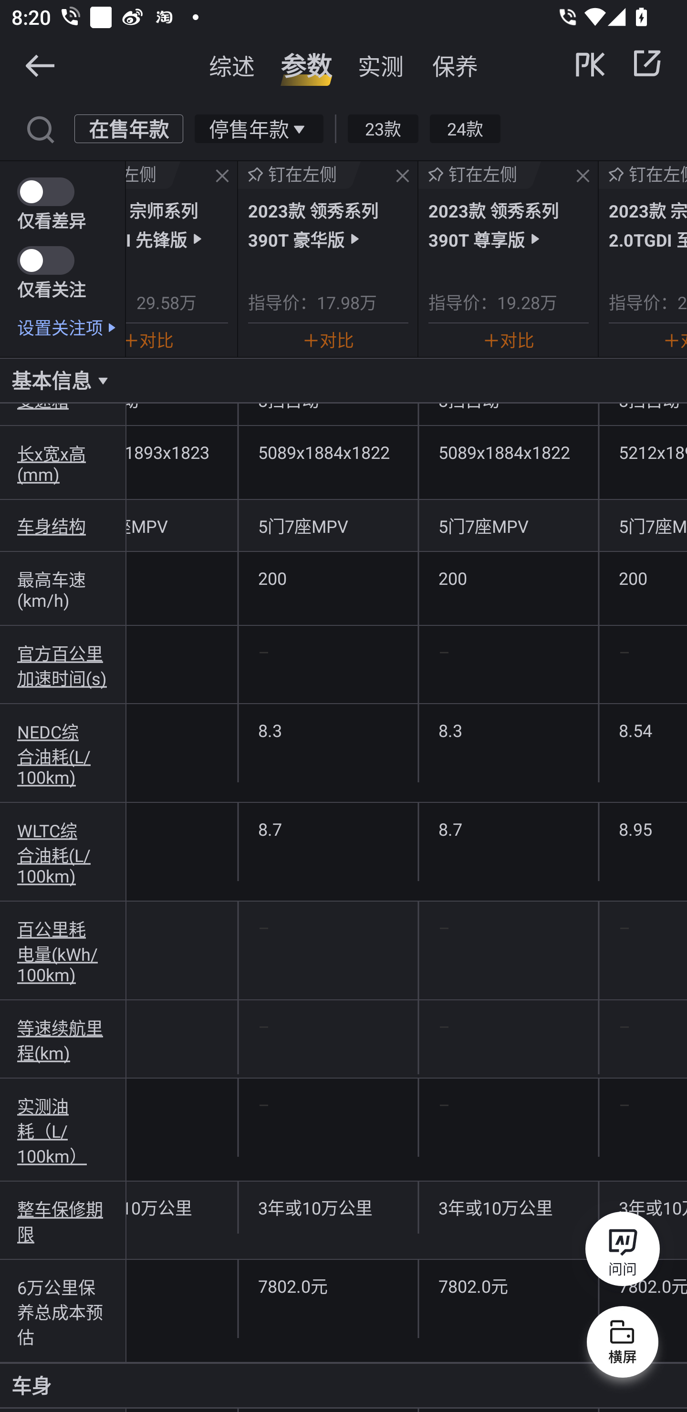 This screenshot has height=1412, width=687. What do you see at coordinates (328, 578) in the screenshot?
I see `200` at bounding box center [328, 578].